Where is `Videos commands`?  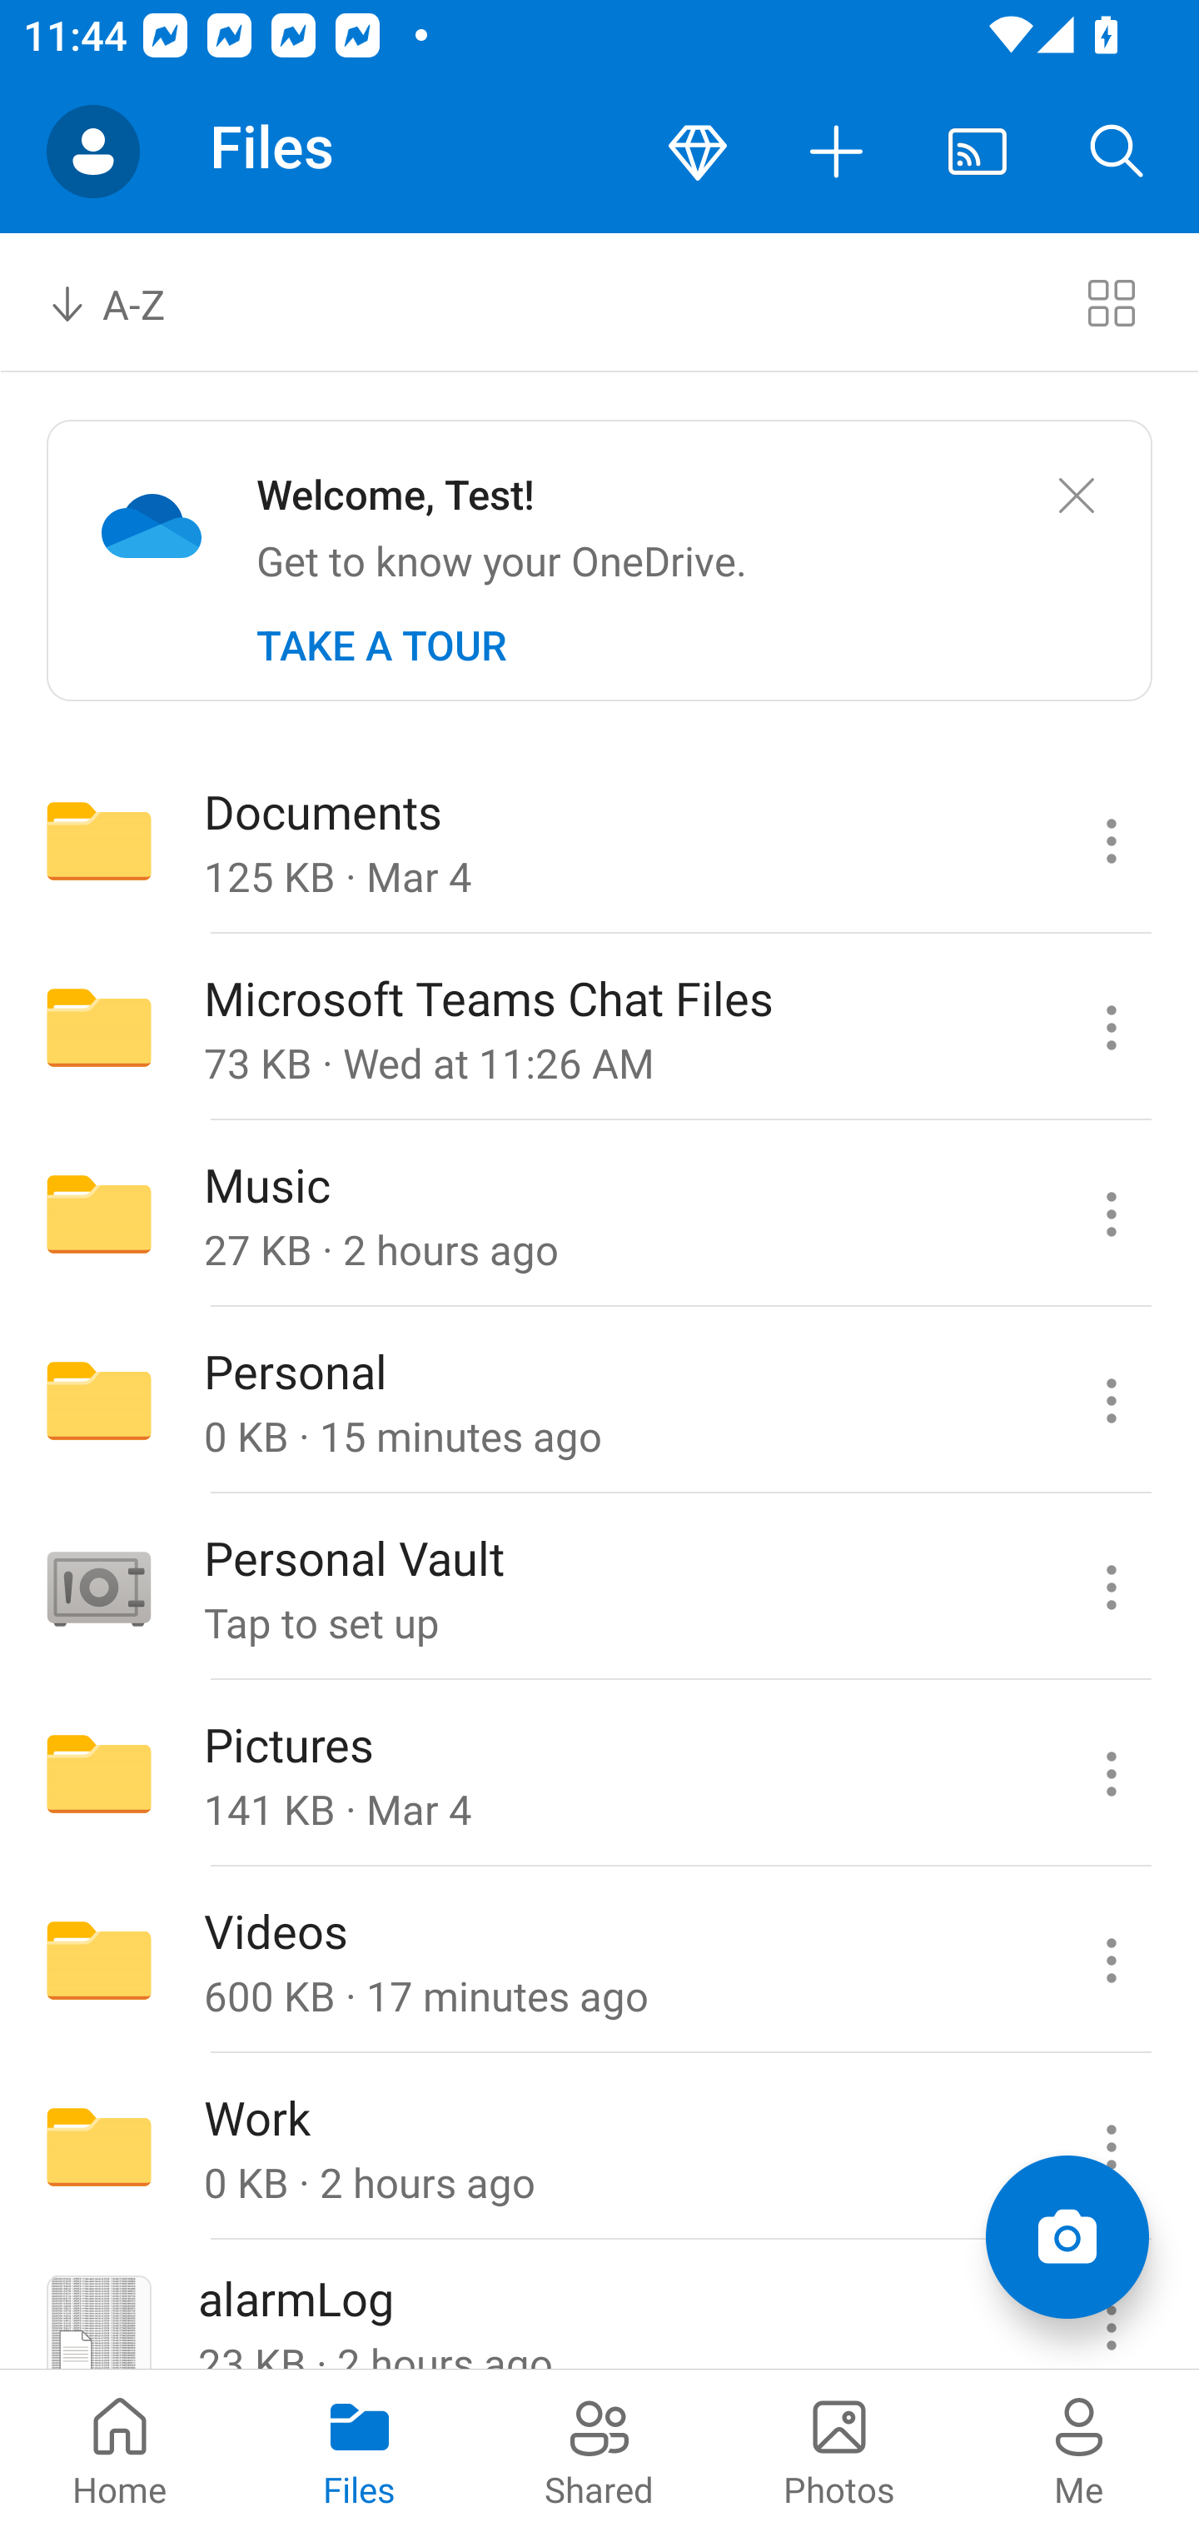 Videos commands is located at coordinates (1111, 1961).